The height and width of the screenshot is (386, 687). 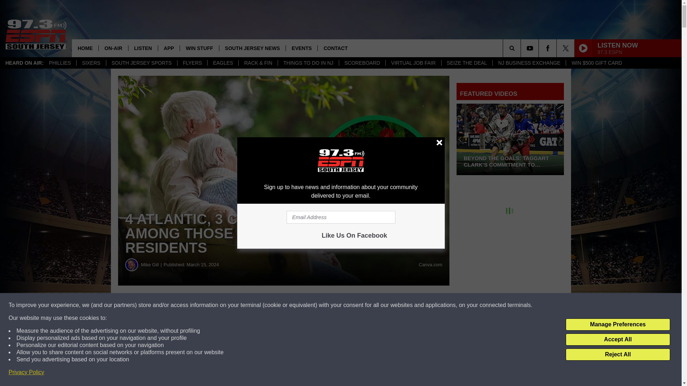 I want to click on SEARCH, so click(x=522, y=48).